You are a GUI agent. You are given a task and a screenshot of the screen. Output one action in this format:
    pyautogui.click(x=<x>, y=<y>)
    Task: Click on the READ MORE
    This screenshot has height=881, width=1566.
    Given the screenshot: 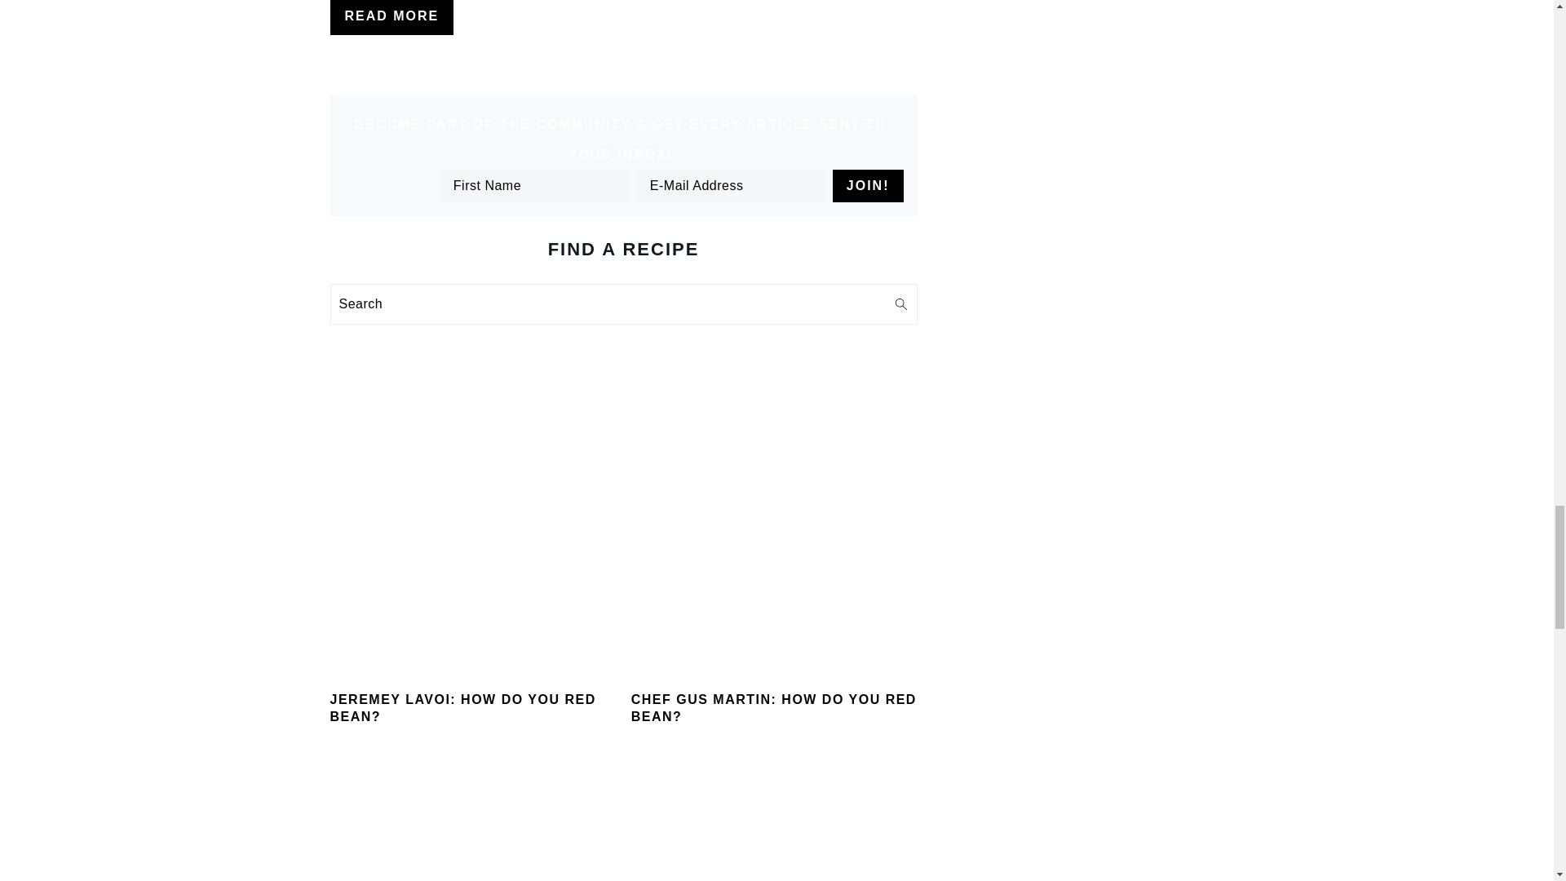 What is the action you would take?
    pyautogui.click(x=391, y=18)
    